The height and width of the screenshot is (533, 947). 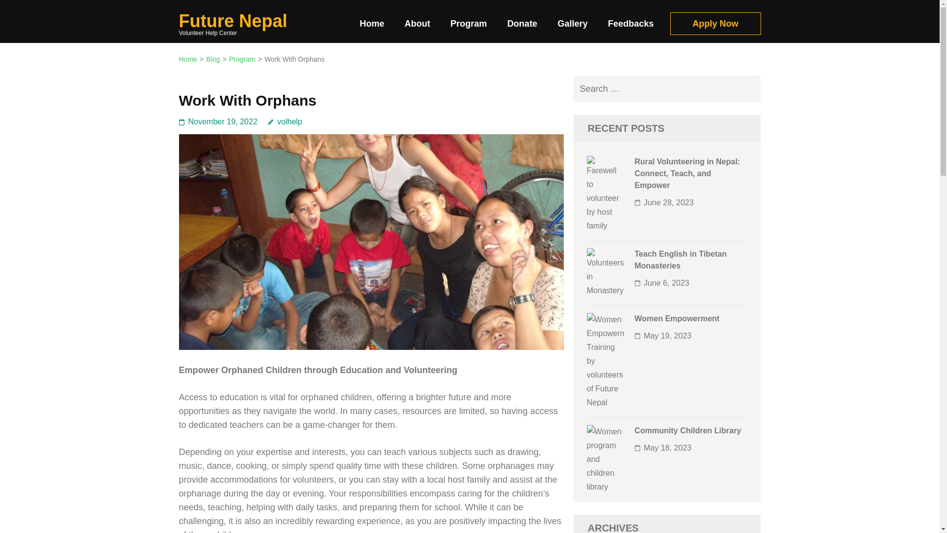 I want to click on Program, so click(x=469, y=28).